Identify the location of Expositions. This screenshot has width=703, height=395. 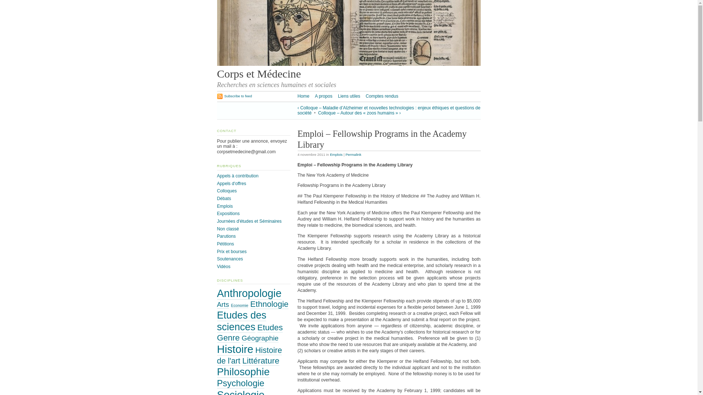
(228, 213).